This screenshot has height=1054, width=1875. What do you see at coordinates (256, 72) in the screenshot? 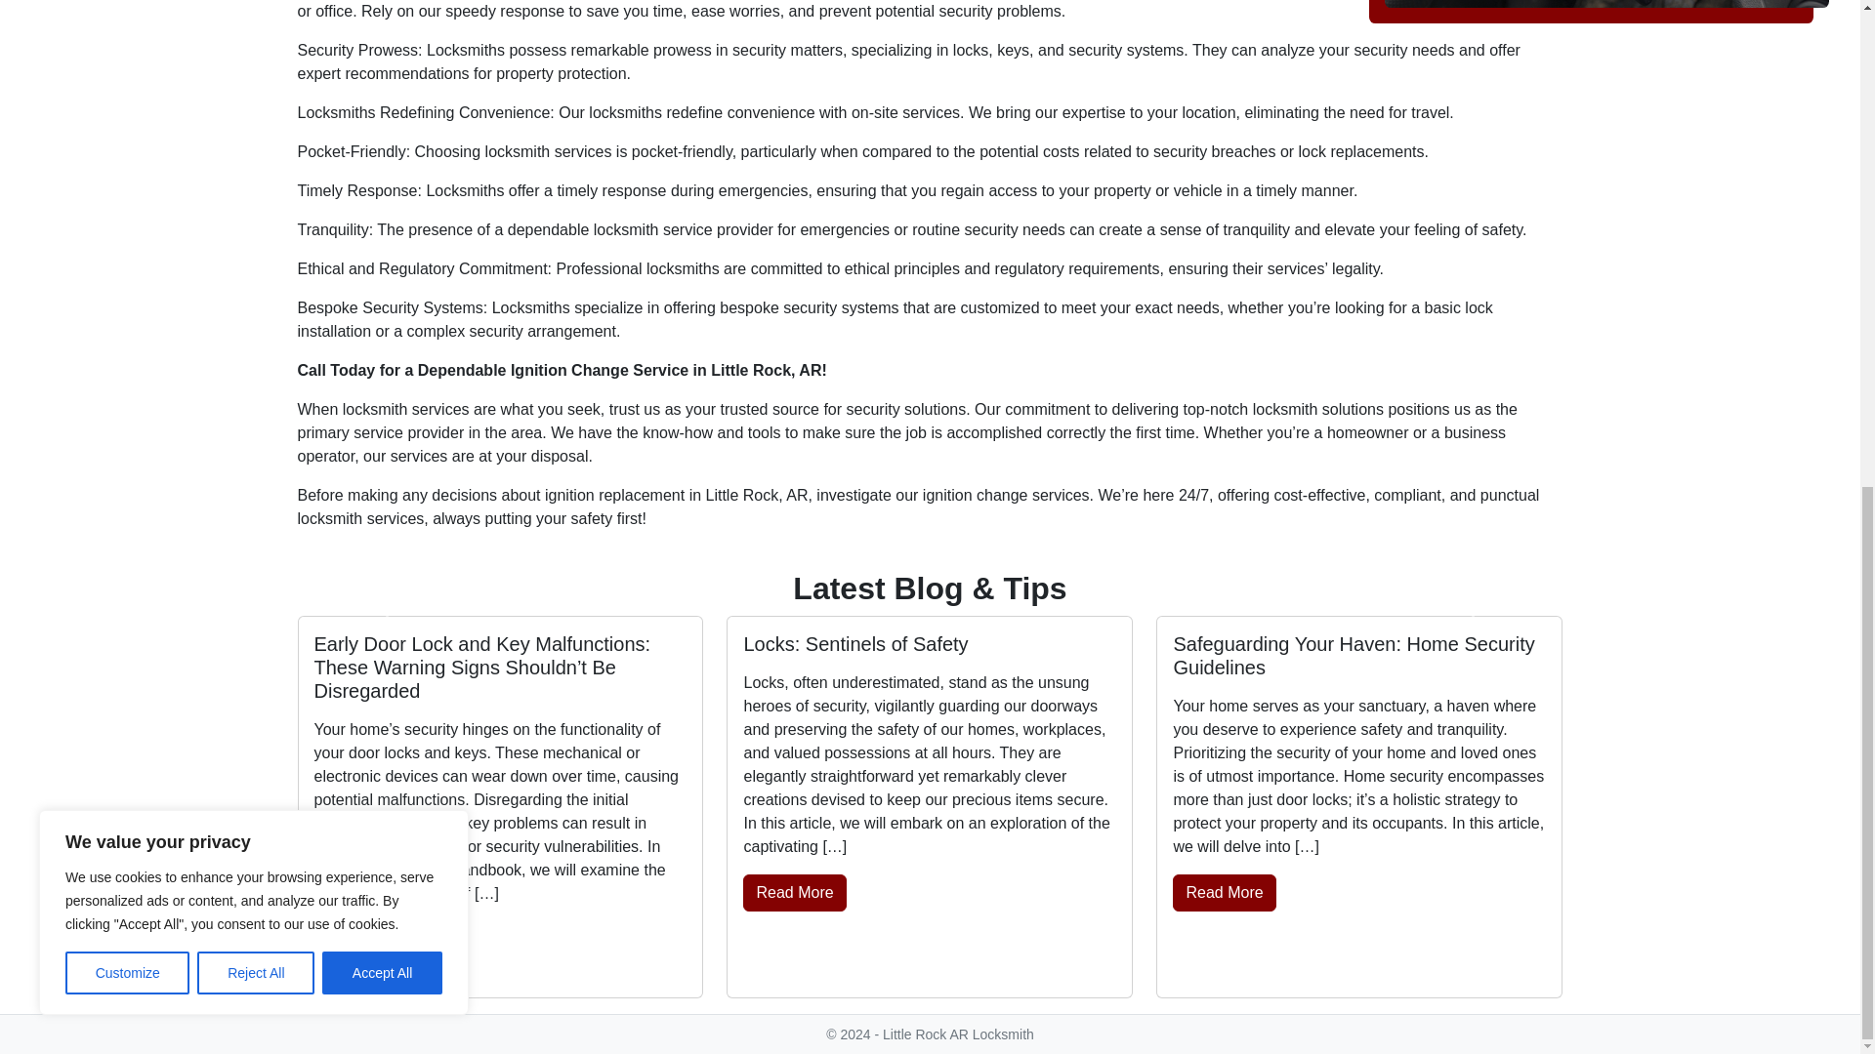
I see `Reject All` at bounding box center [256, 72].